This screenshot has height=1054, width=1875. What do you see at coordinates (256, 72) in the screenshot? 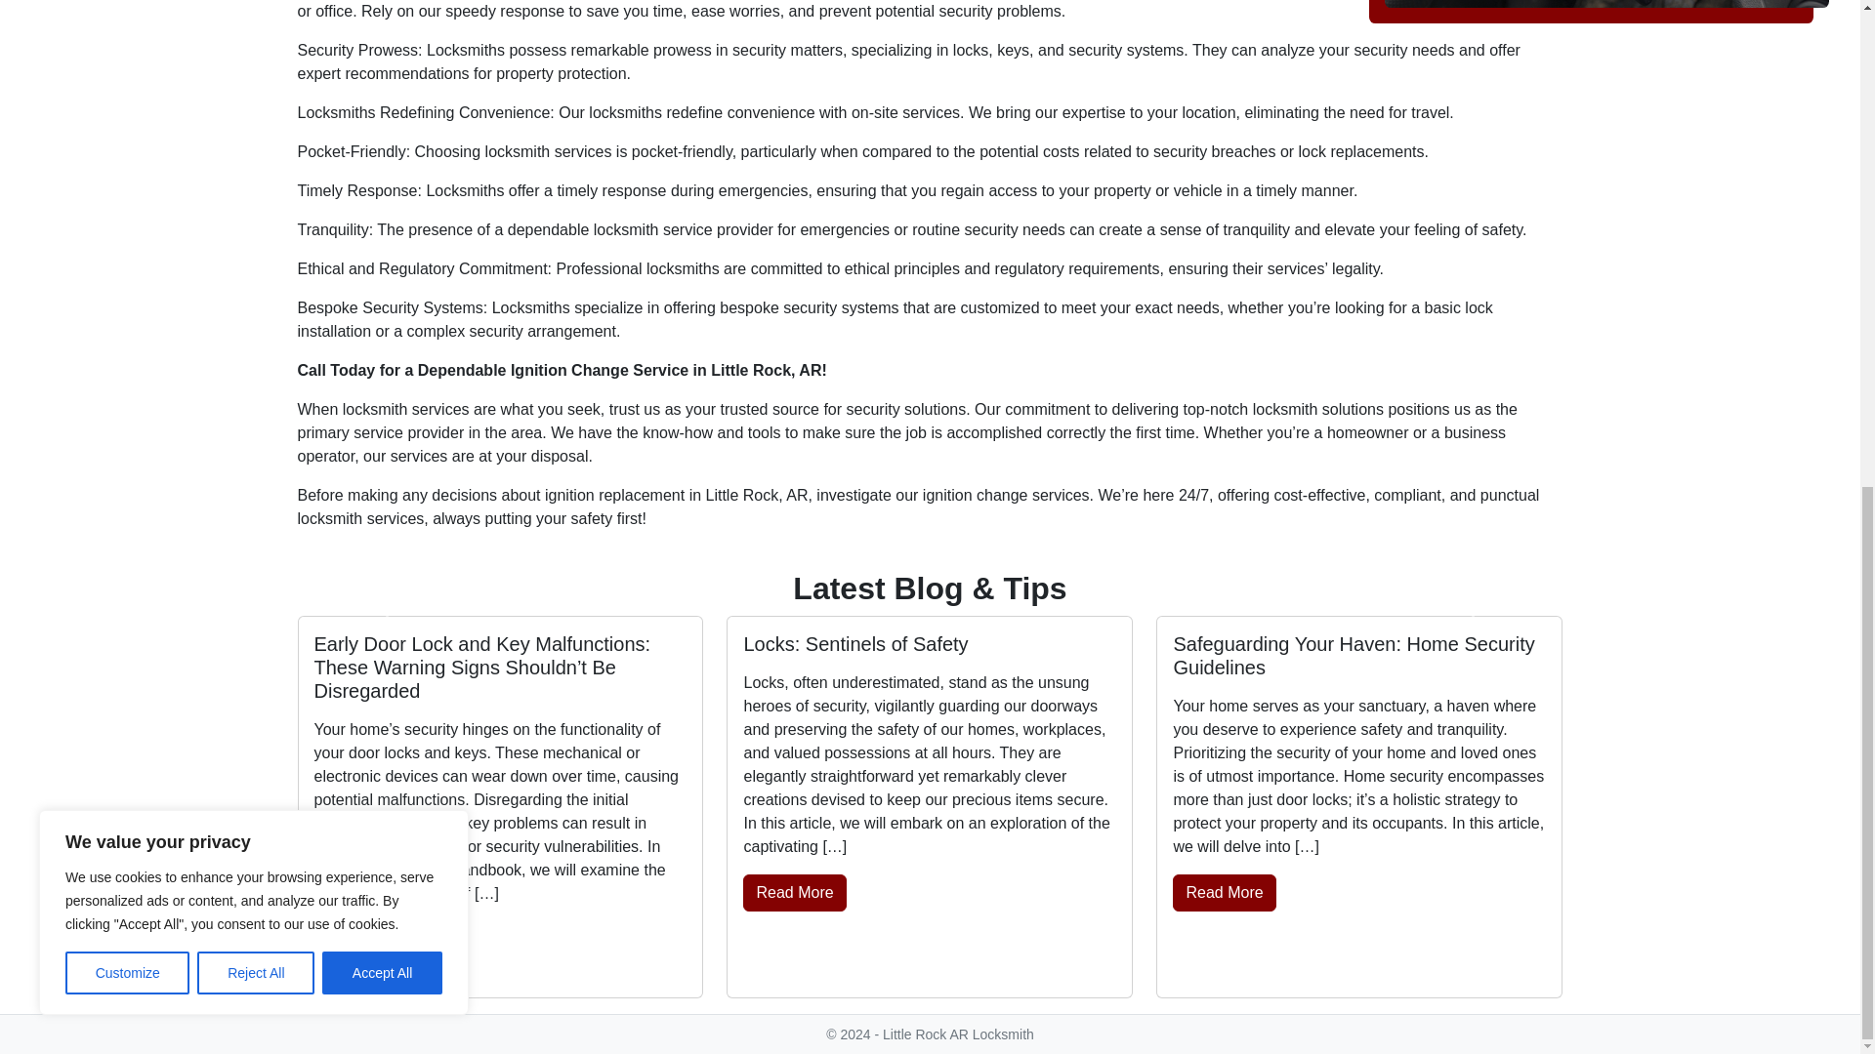
I see `Reject All` at bounding box center [256, 72].